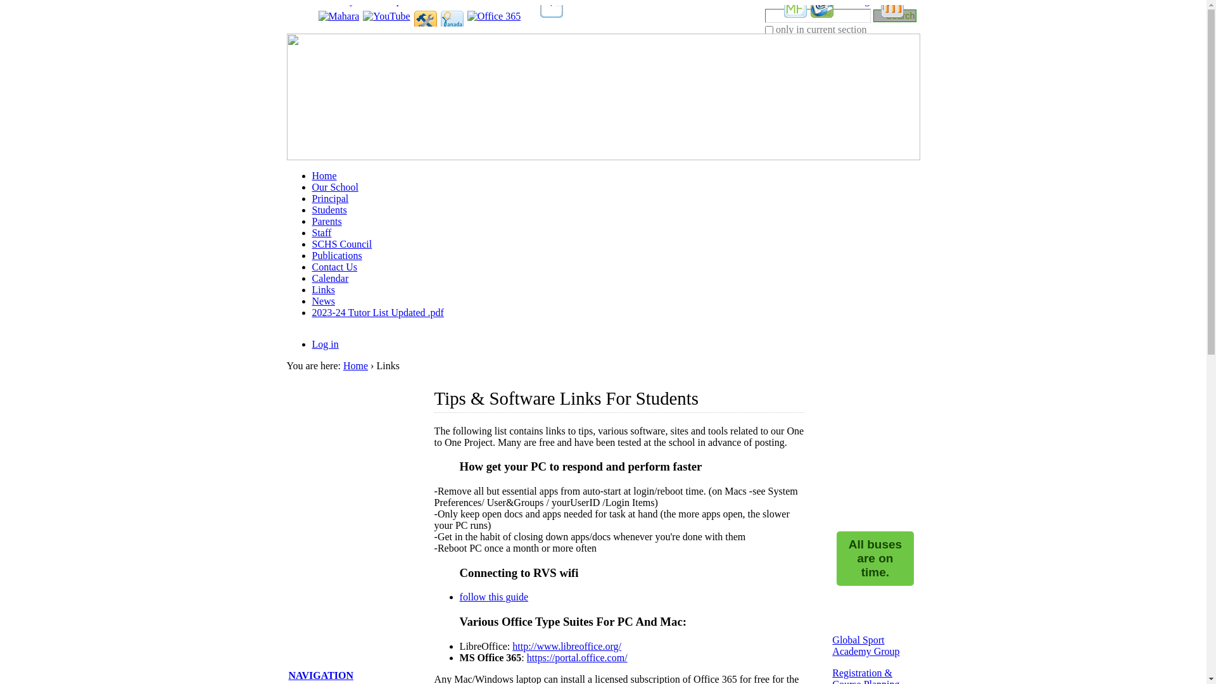 The image size is (1216, 684). I want to click on NAVIGATION, so click(322, 675).